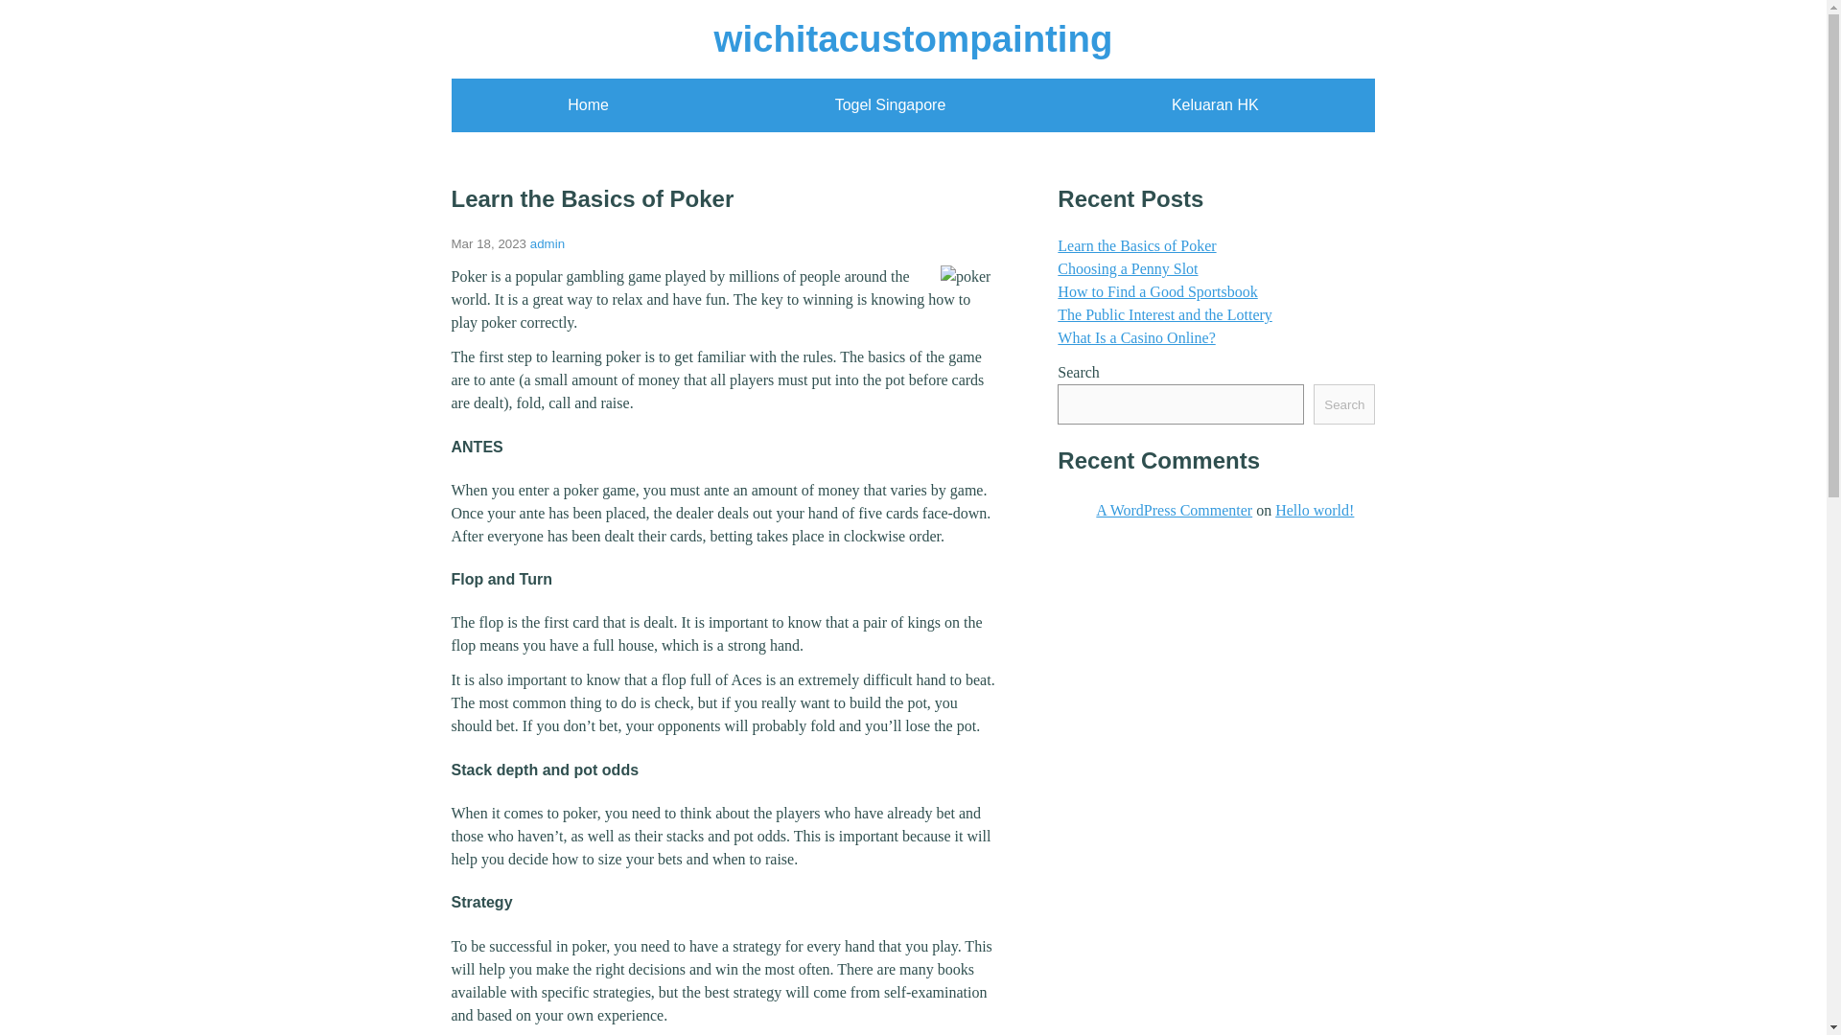 Image resolution: width=1841 pixels, height=1035 pixels. Describe the element at coordinates (1135, 337) in the screenshot. I see `What Is a Casino Online?` at that location.